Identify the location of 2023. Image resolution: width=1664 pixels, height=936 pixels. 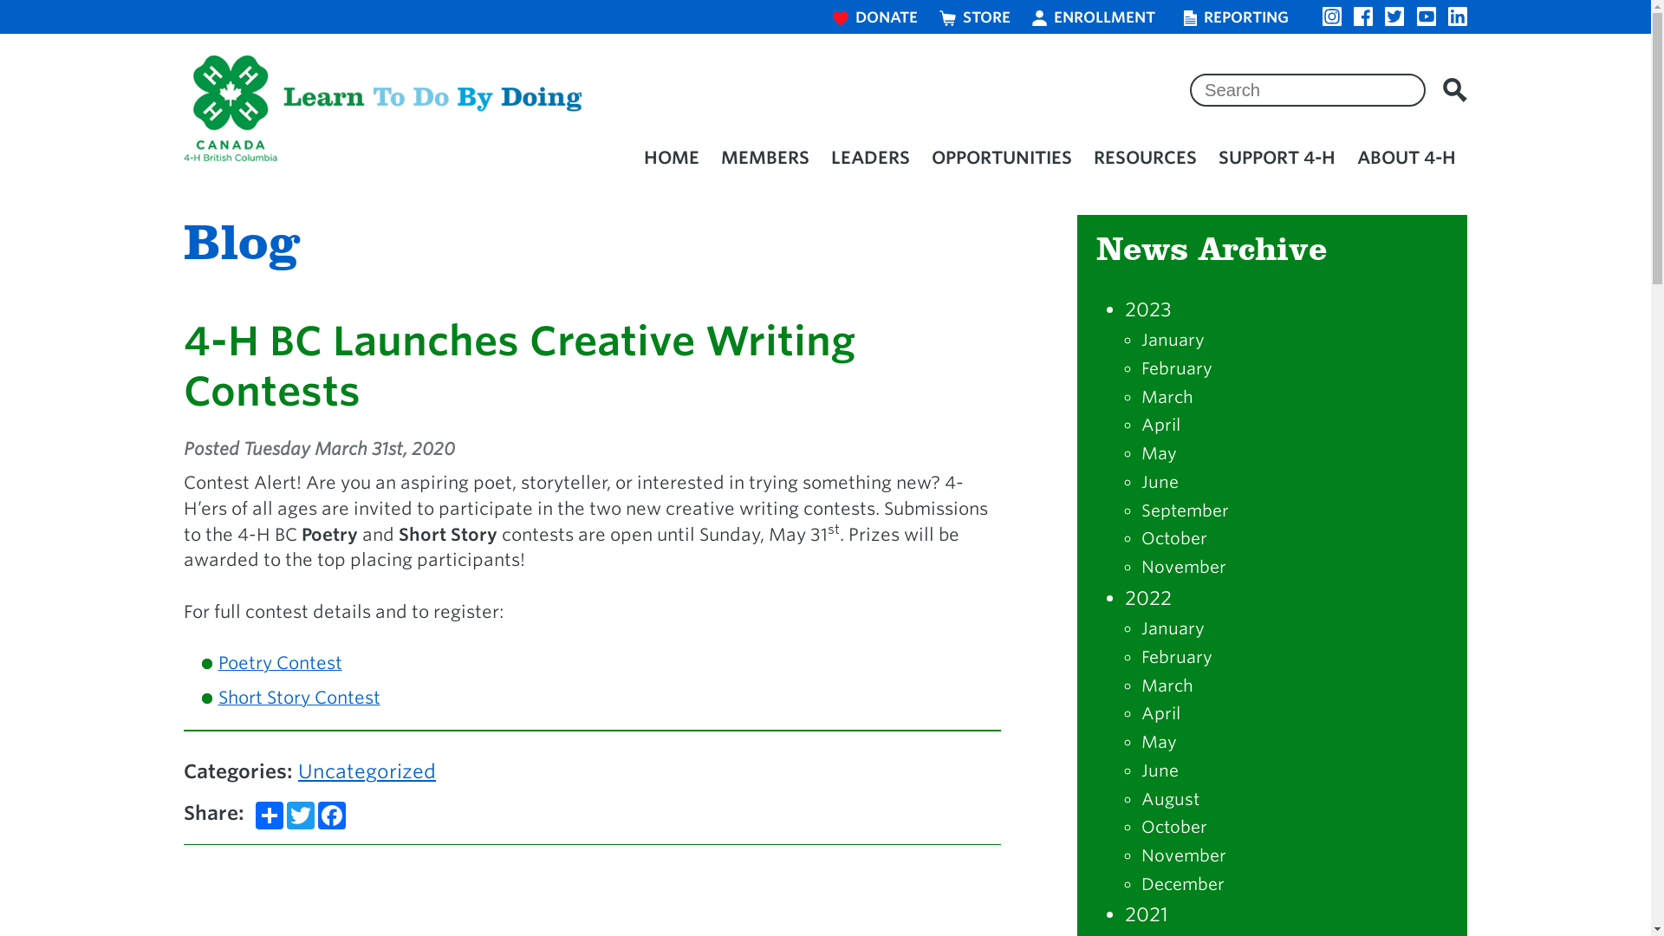
(1148, 309).